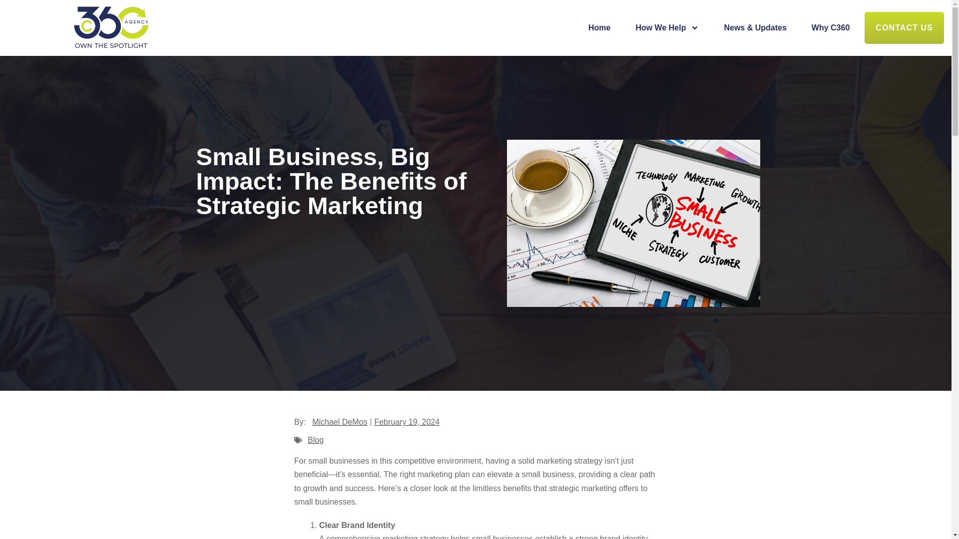  Describe the element at coordinates (667, 28) in the screenshot. I see `How We Help` at that location.